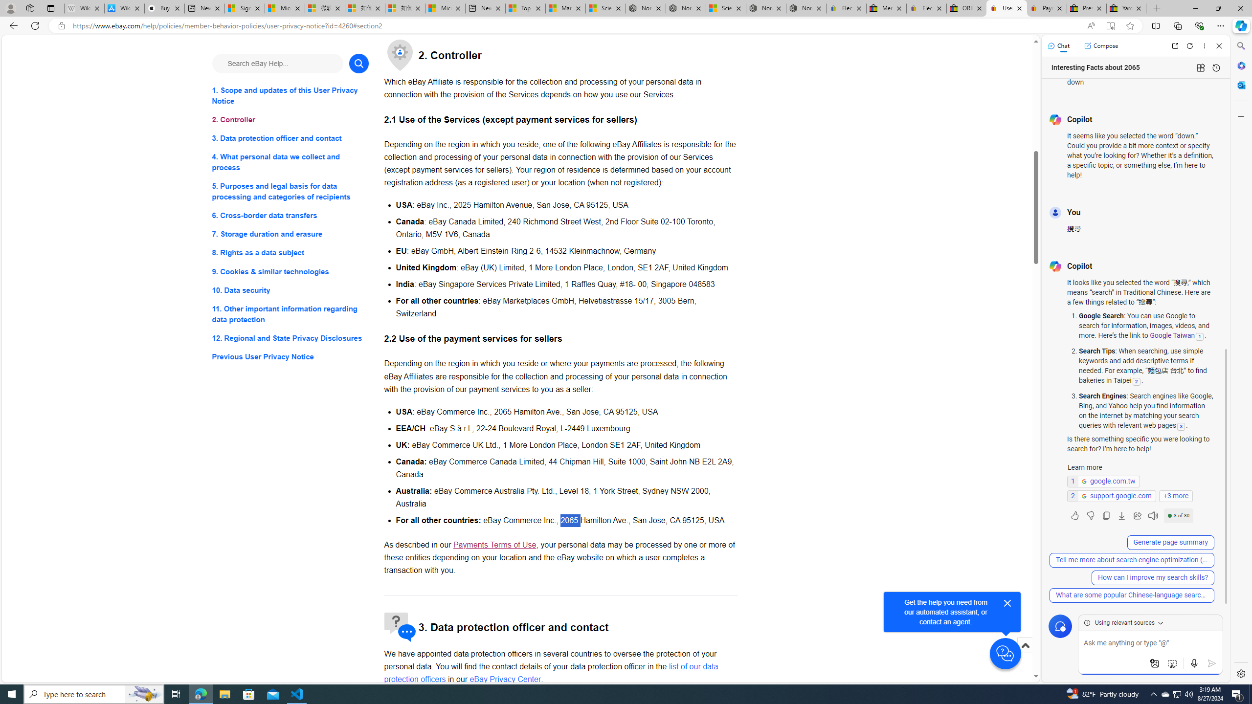 The width and height of the screenshot is (1252, 704). What do you see at coordinates (1240, 25) in the screenshot?
I see `Copilot (Ctrl+Shift+.)` at bounding box center [1240, 25].